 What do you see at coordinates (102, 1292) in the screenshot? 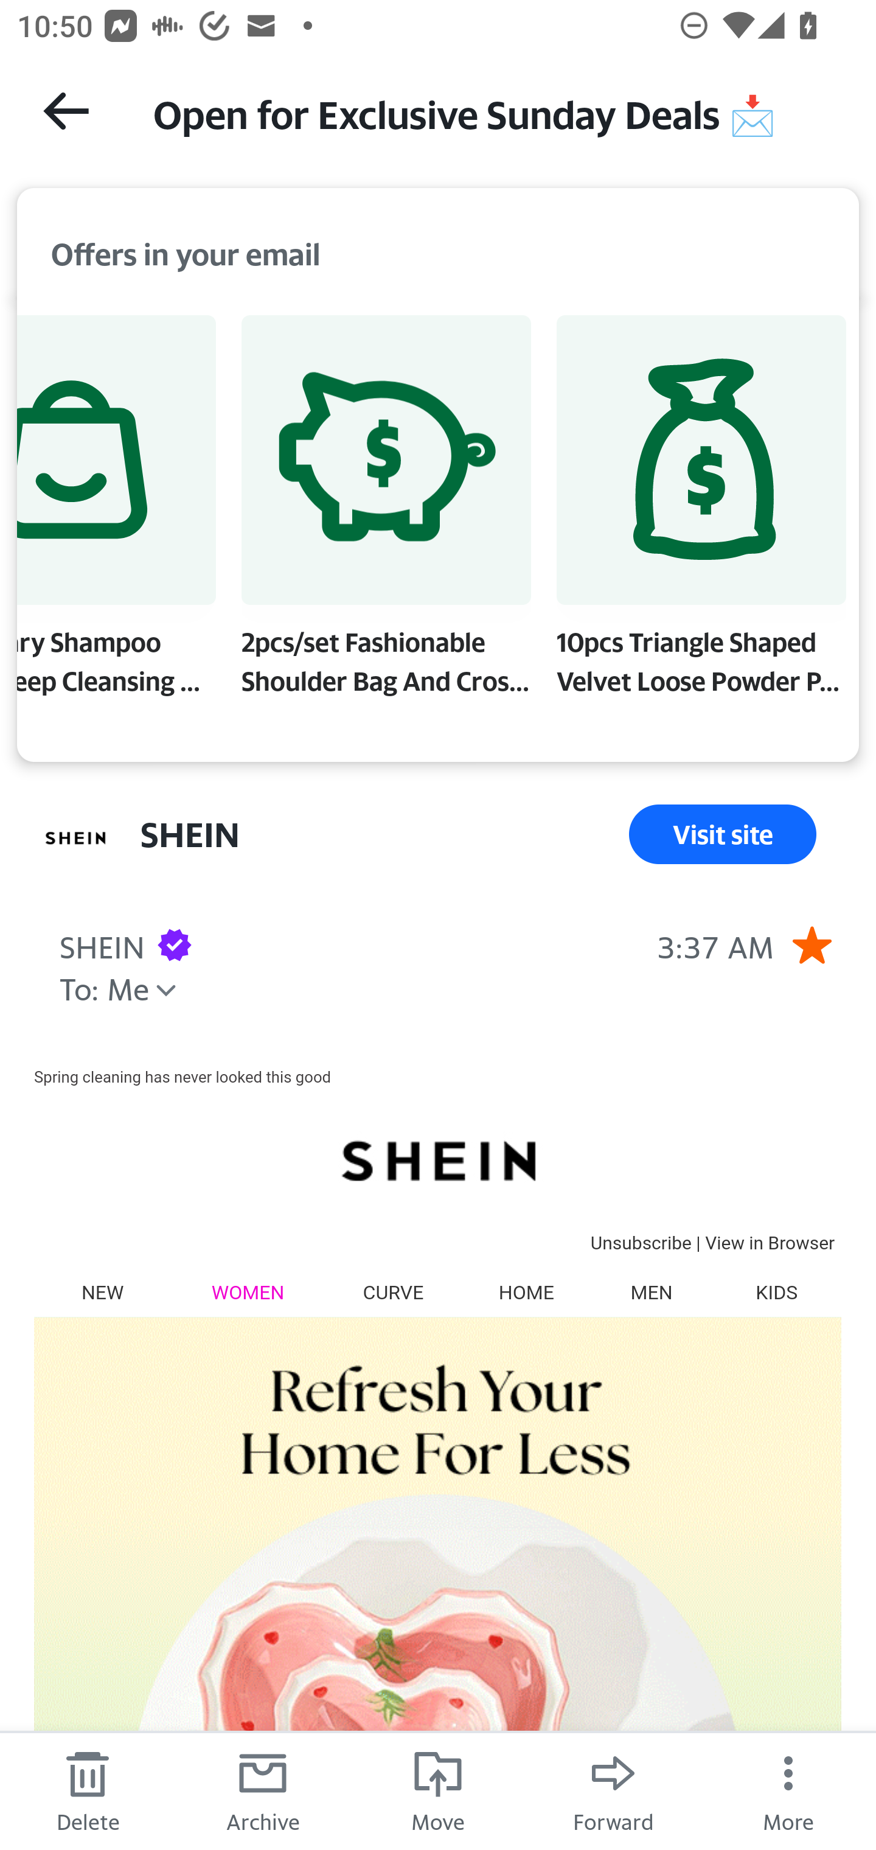
I see `NEW` at bounding box center [102, 1292].